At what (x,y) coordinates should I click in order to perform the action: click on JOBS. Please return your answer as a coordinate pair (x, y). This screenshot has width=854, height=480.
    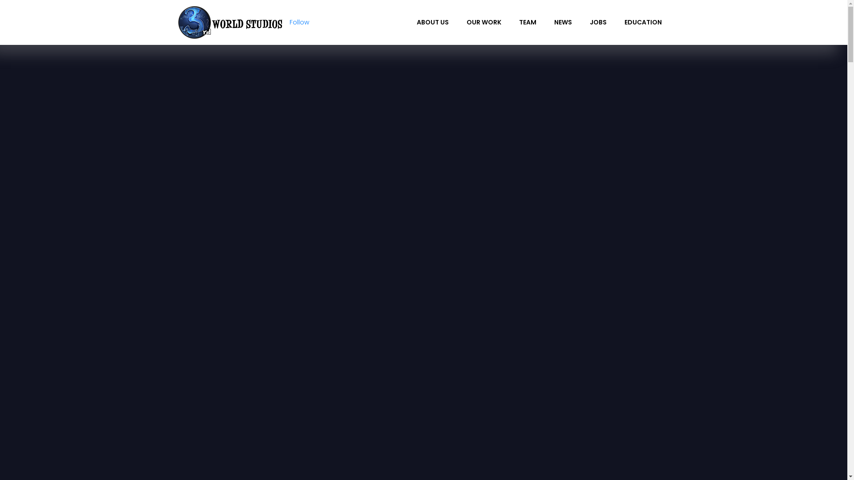
    Looking at the image, I should click on (598, 22).